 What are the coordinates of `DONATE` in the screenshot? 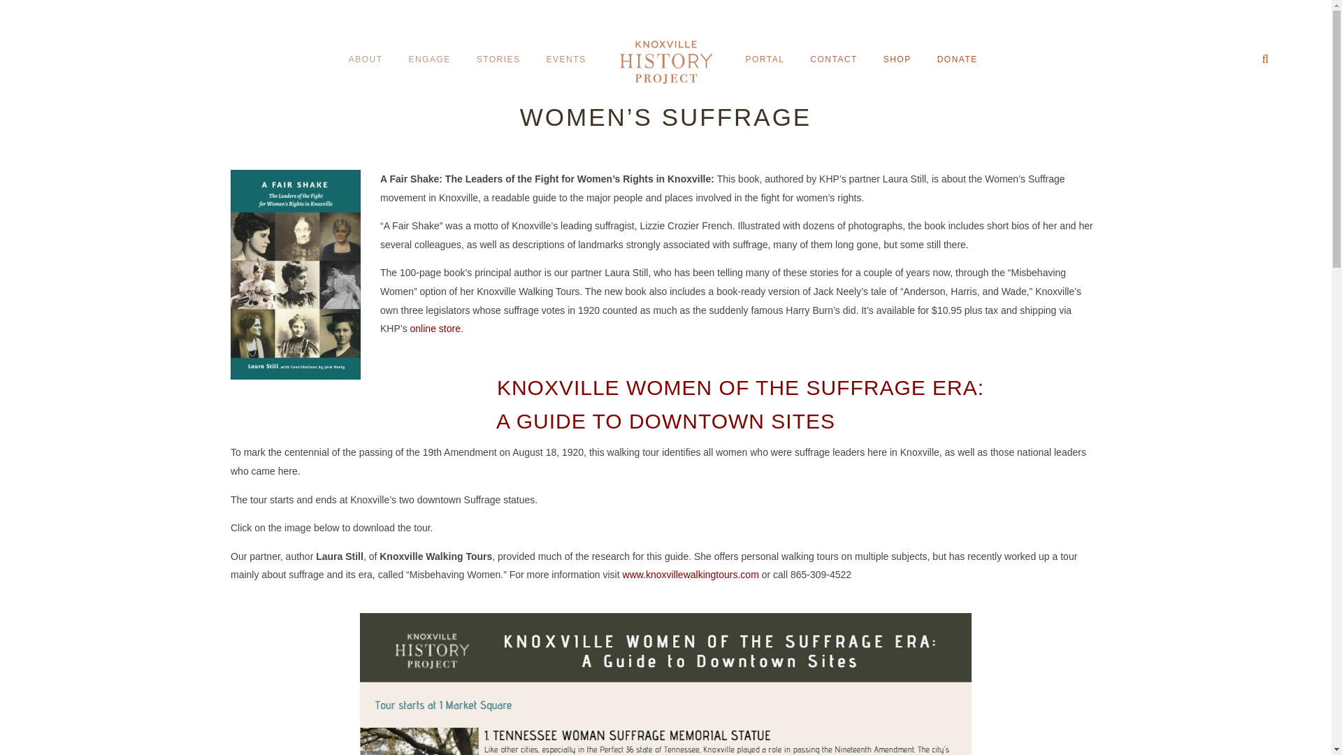 It's located at (958, 60).